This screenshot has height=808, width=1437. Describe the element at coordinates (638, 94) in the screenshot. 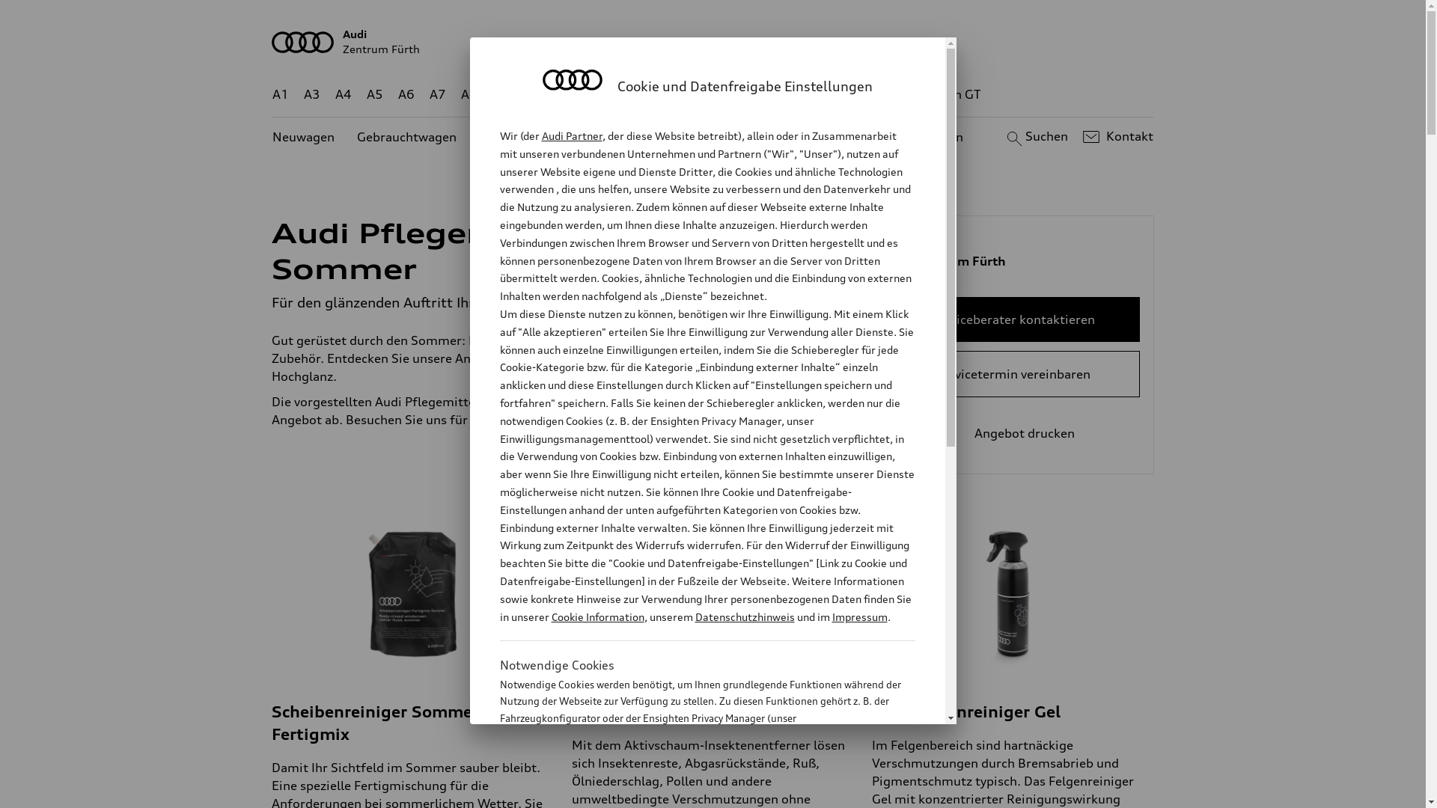

I see `Q5` at that location.